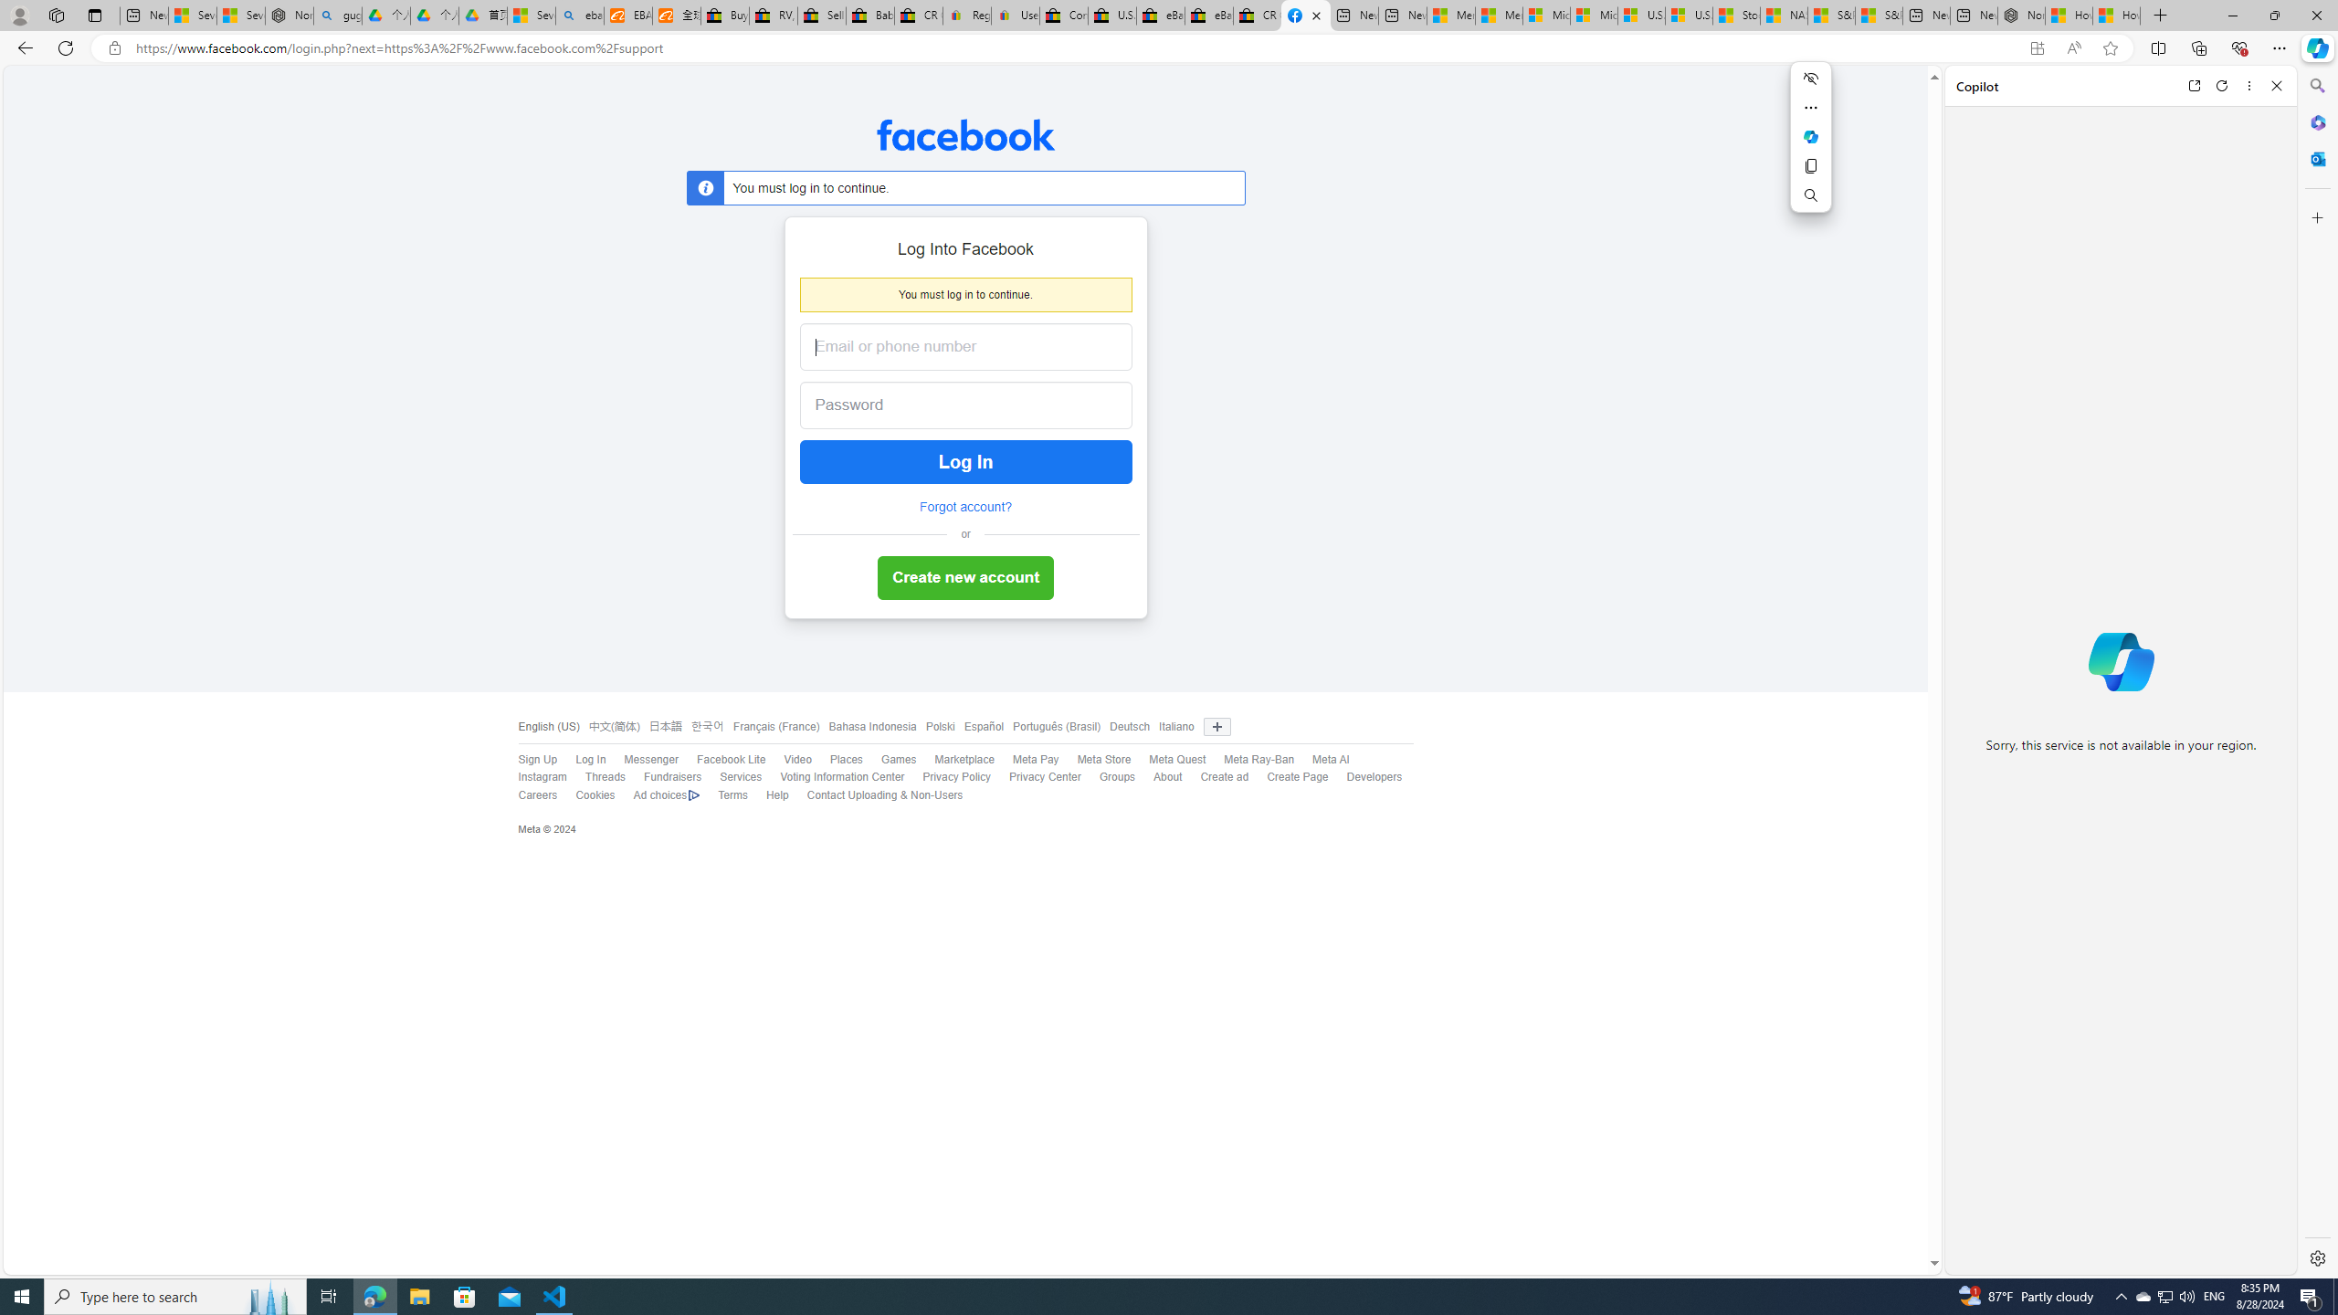 This screenshot has height=1315, width=2338. I want to click on Meta Pay, so click(1027, 760).